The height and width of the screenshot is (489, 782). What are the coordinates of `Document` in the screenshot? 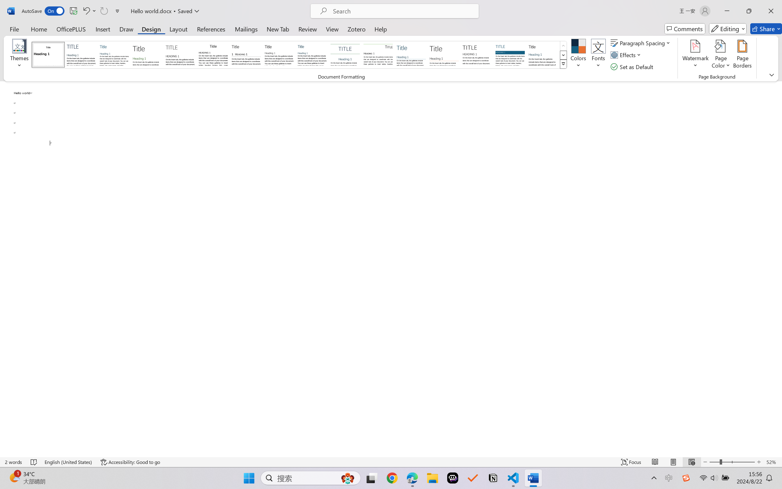 It's located at (48, 54).